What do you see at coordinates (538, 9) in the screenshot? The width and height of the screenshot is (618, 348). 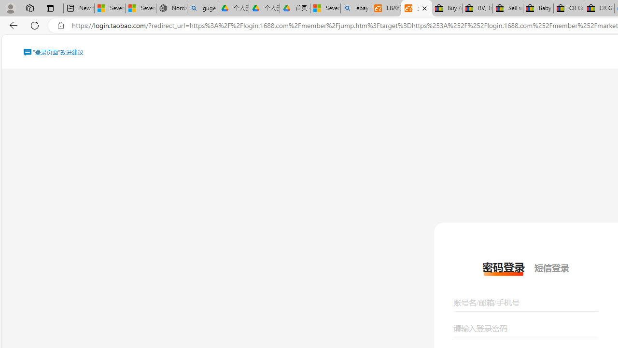 I see `Baby Keepsakes & Announcements for sale | eBay` at bounding box center [538, 9].